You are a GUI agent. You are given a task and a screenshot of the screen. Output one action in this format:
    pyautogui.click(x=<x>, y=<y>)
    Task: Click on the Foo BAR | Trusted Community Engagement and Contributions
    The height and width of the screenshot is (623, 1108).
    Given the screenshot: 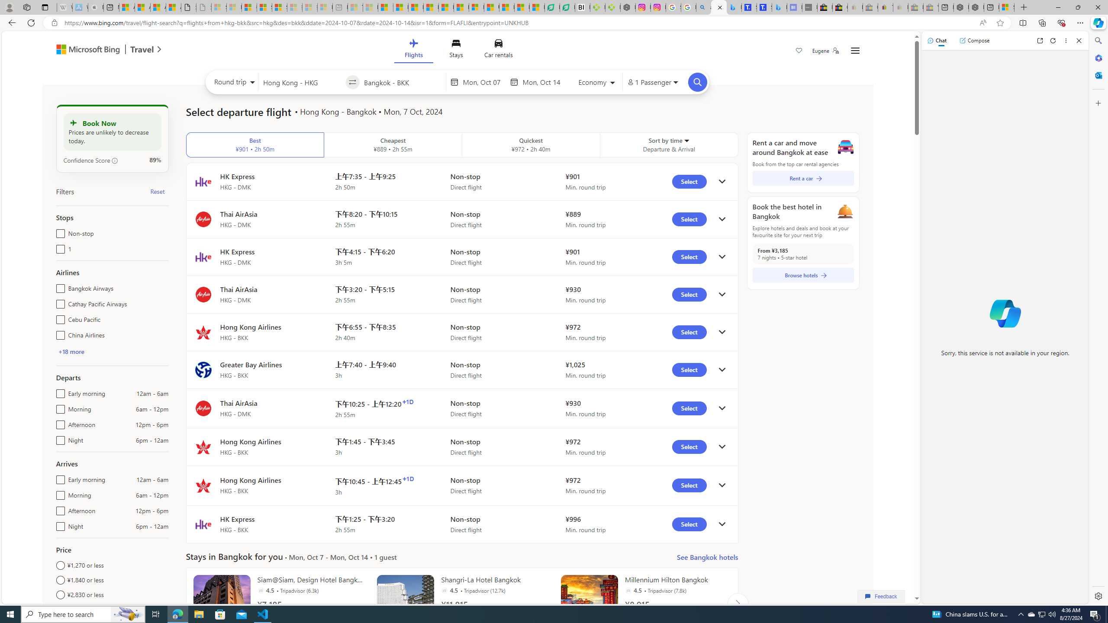 What is the action you would take?
    pyautogui.click(x=461, y=7)
    